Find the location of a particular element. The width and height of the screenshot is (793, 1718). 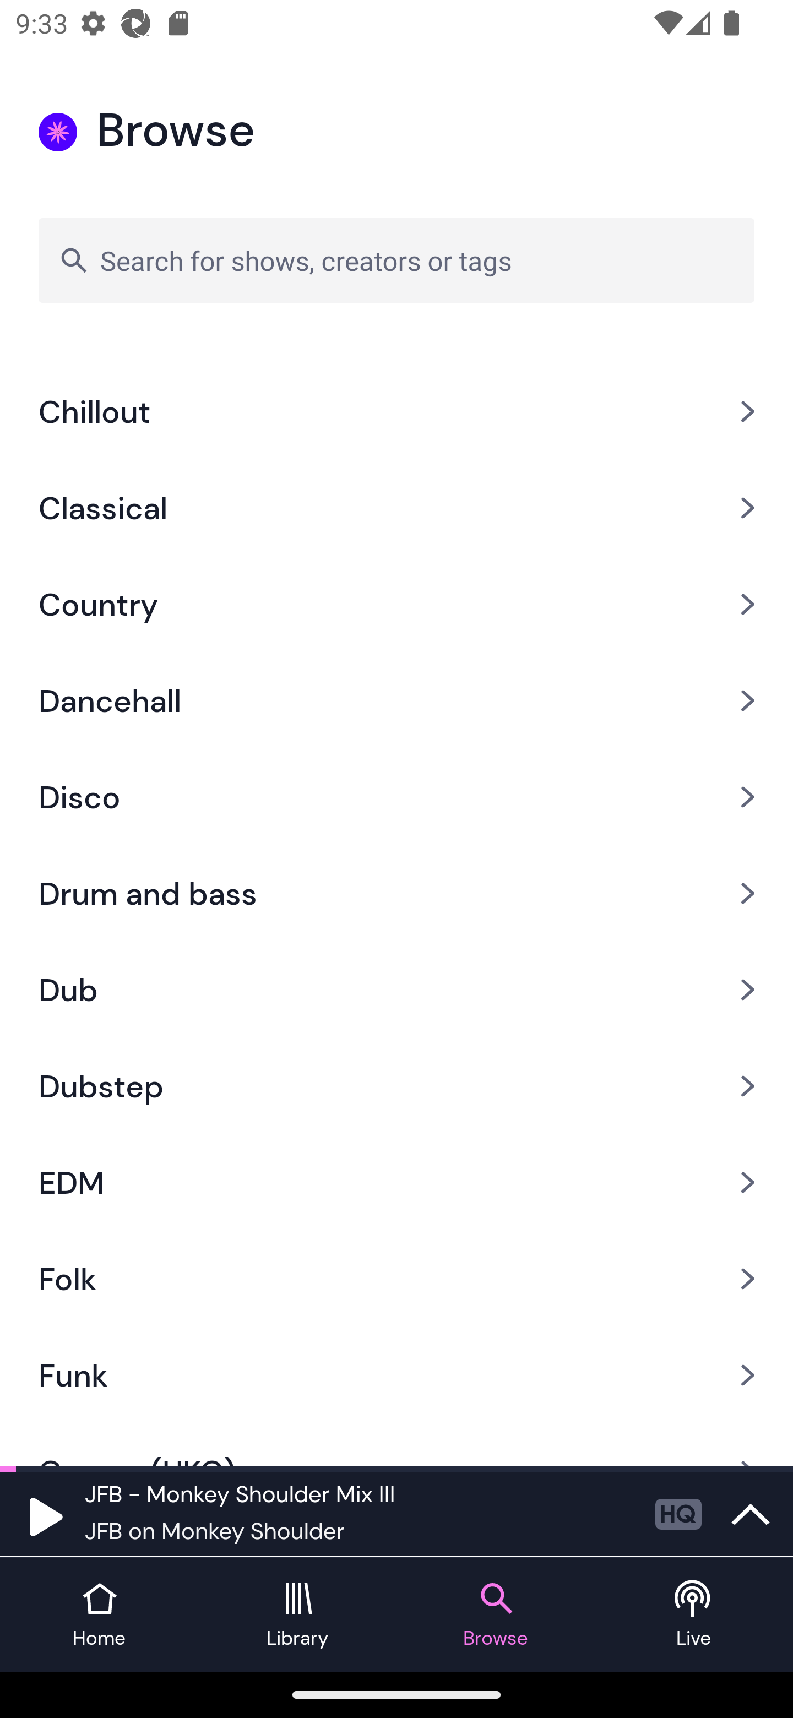

Live tab Live is located at coordinates (694, 1614).